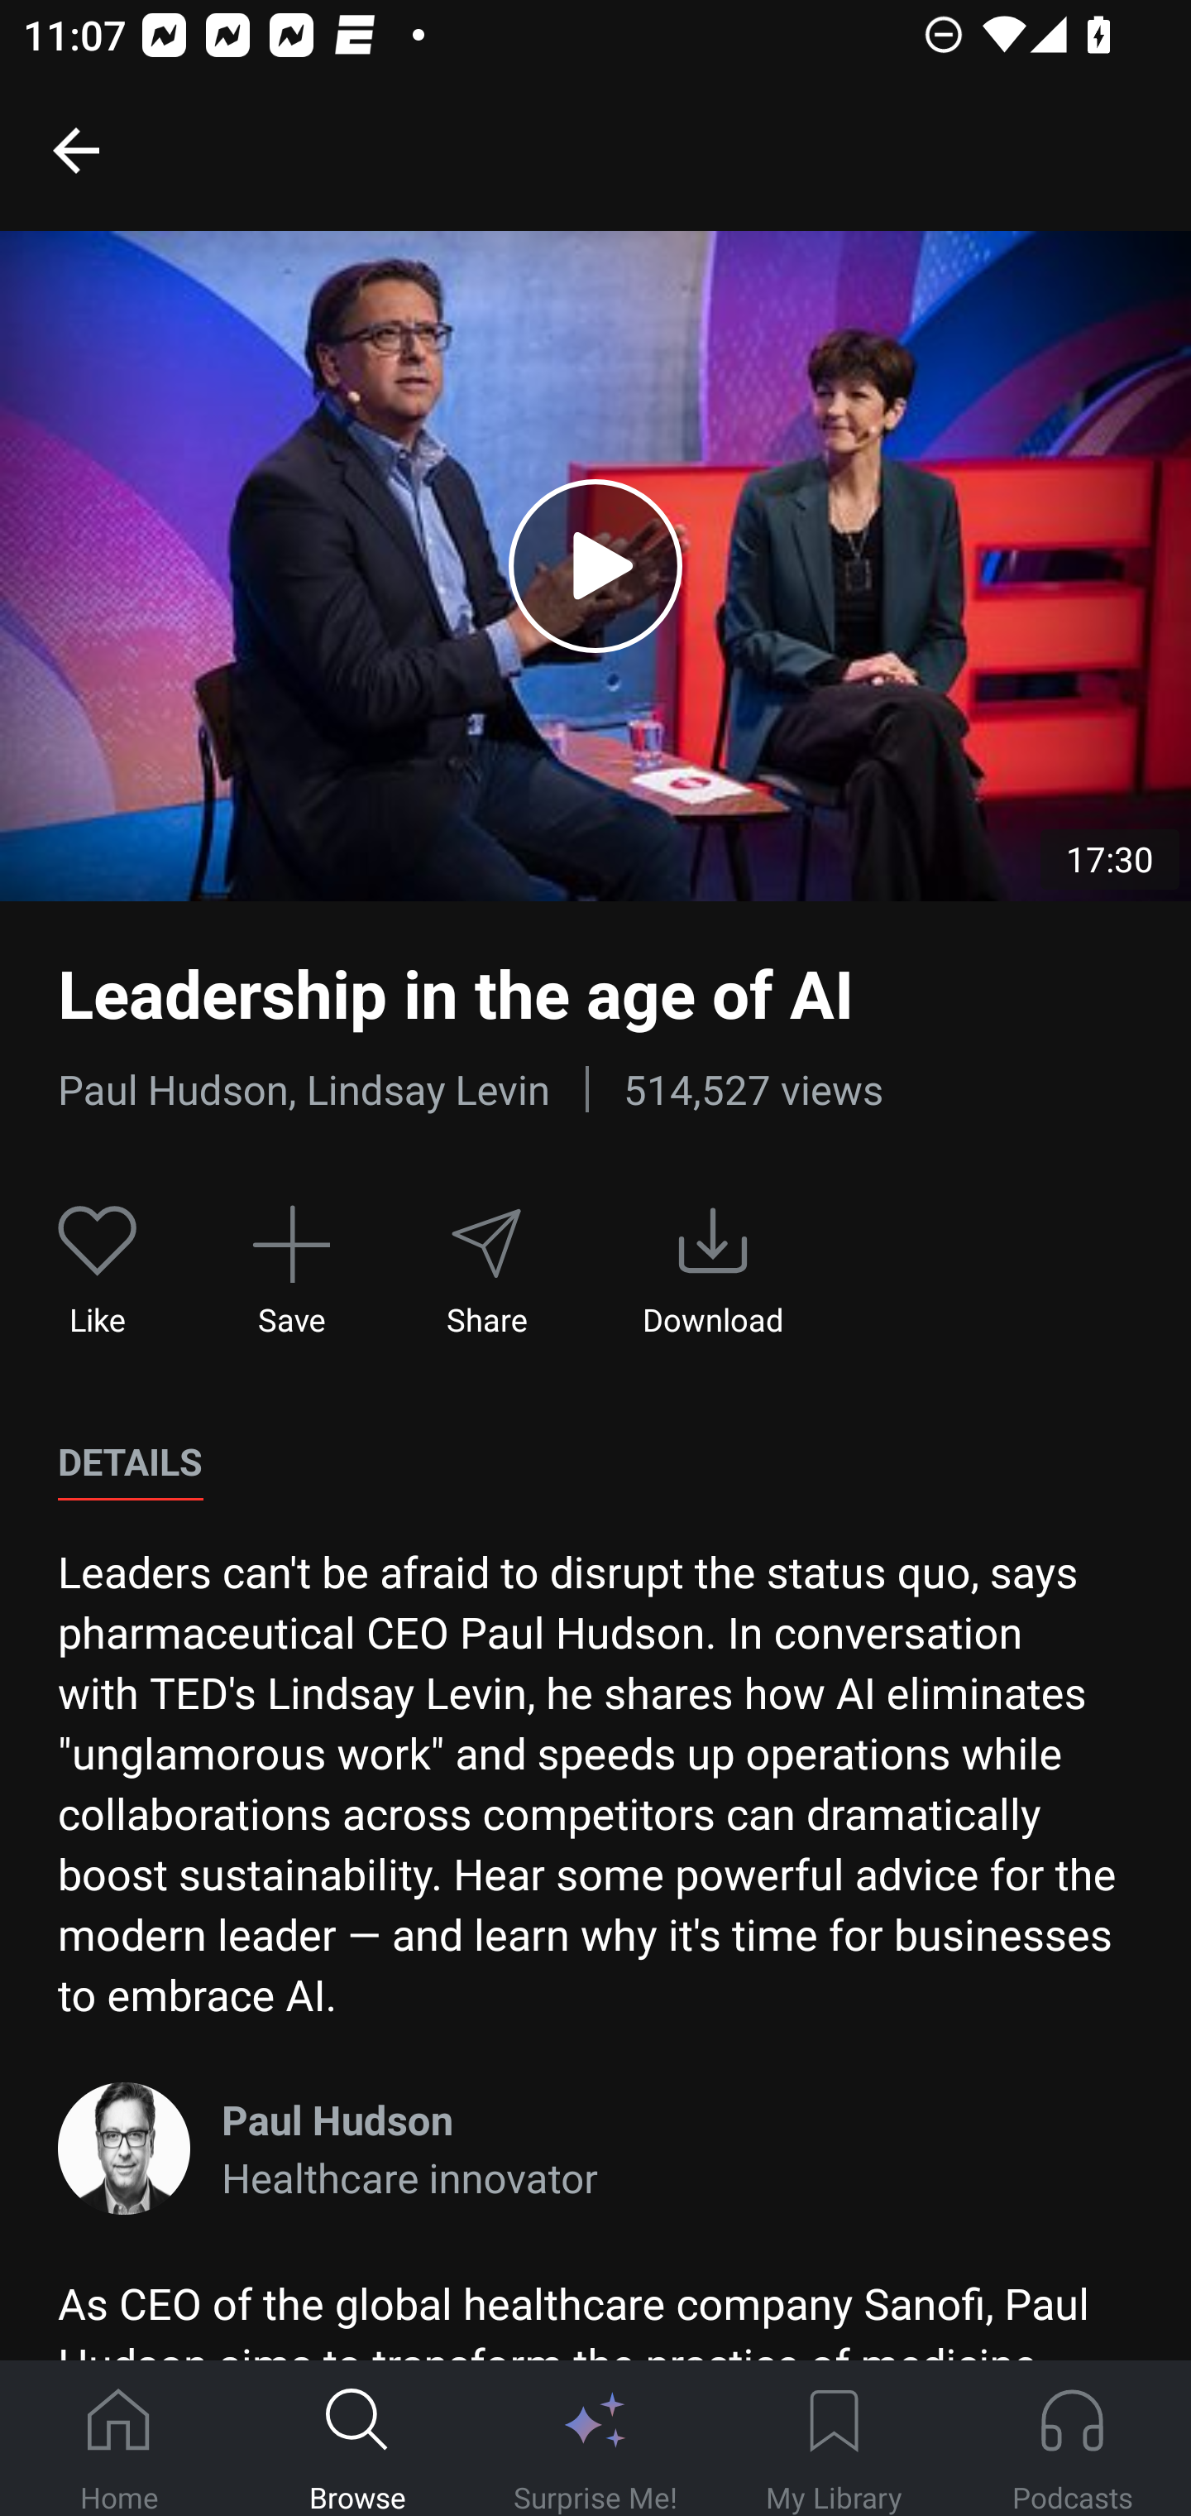 This screenshot has width=1191, height=2516. What do you see at coordinates (713, 1273) in the screenshot?
I see `Download` at bounding box center [713, 1273].